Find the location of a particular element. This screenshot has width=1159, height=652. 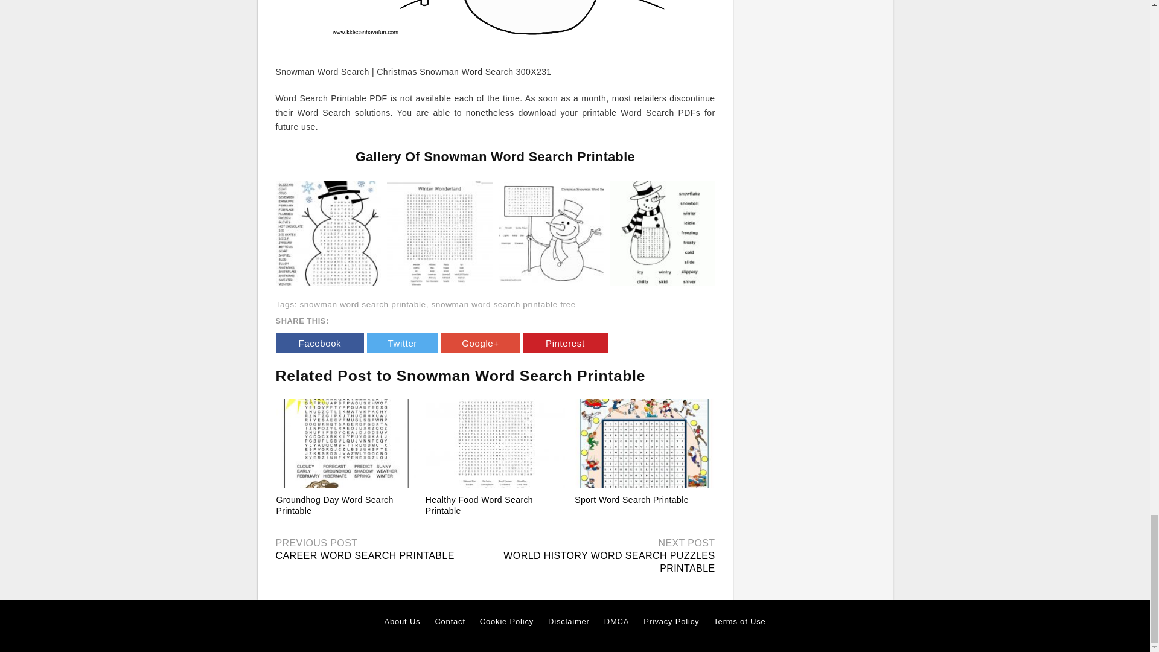

CAREER WORD SEARCH PRINTABLE is located at coordinates (365, 555).